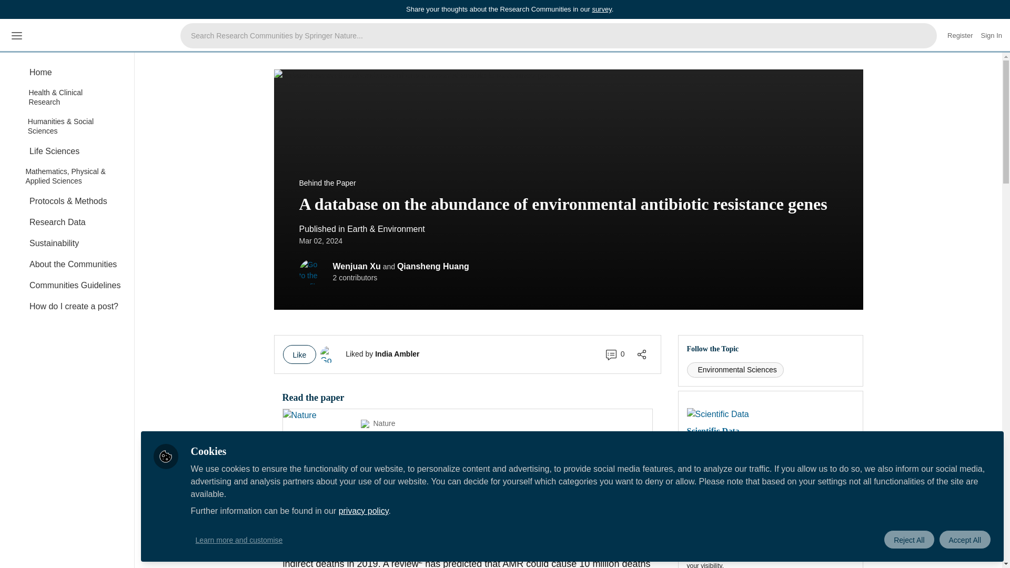 The image size is (1010, 568). What do you see at coordinates (601, 8) in the screenshot?
I see `survey` at bounding box center [601, 8].